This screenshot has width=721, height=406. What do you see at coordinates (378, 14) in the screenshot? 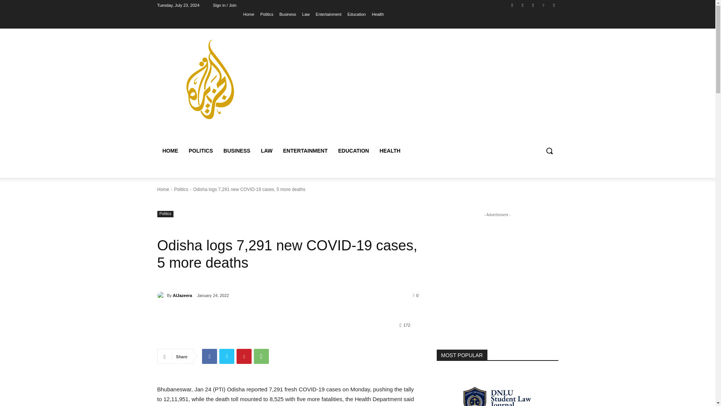
I see `Health` at bounding box center [378, 14].